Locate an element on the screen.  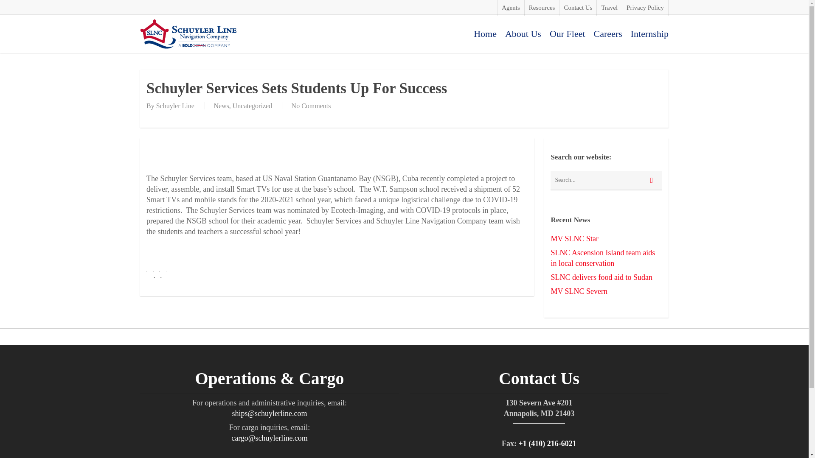
Uncategorized is located at coordinates (252, 106).